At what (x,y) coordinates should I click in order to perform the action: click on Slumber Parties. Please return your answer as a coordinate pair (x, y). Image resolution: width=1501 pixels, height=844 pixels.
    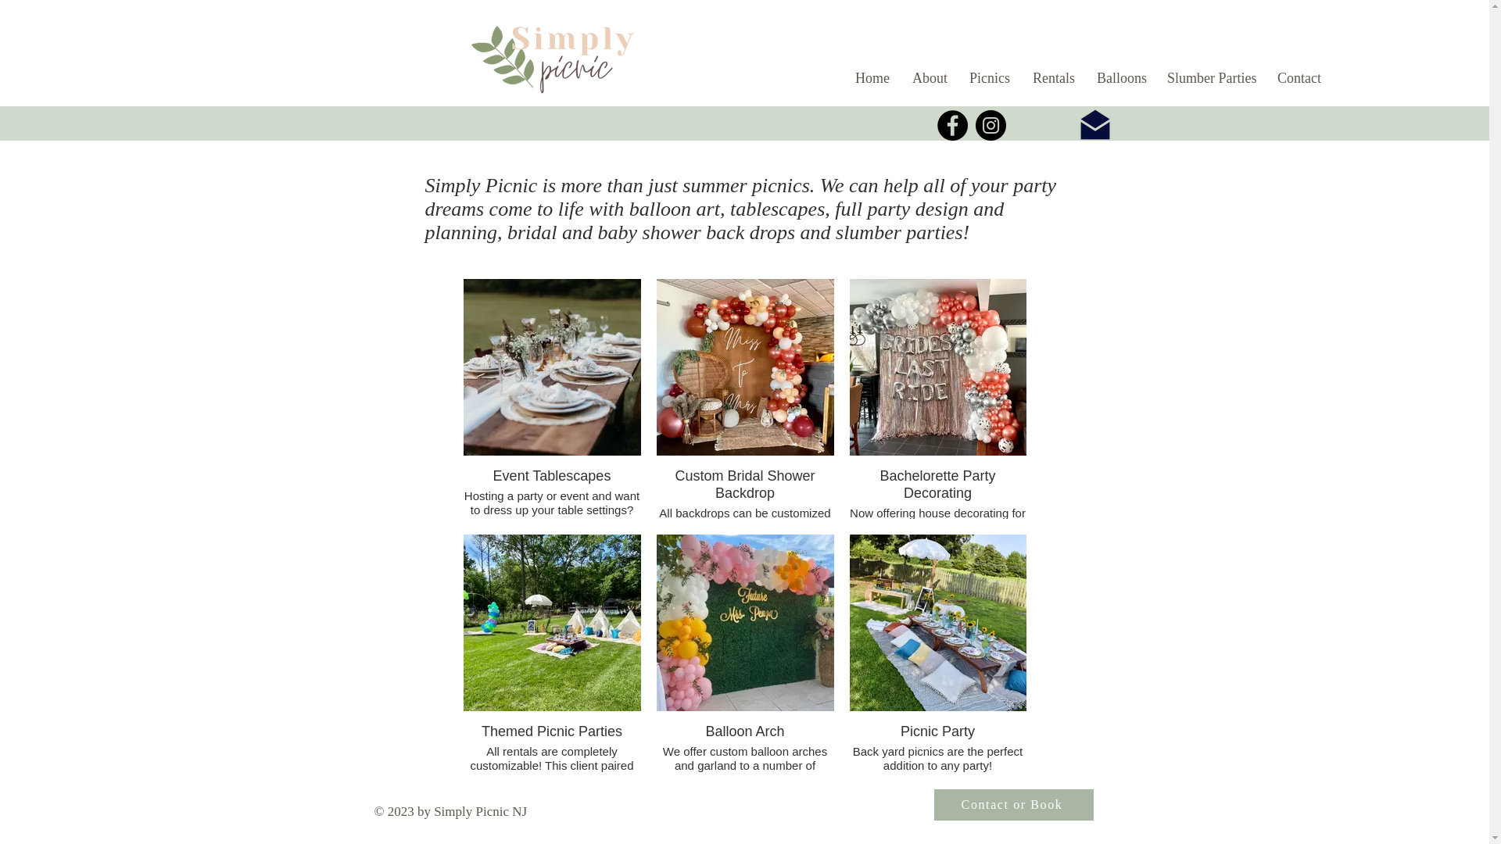
    Looking at the image, I should click on (1210, 78).